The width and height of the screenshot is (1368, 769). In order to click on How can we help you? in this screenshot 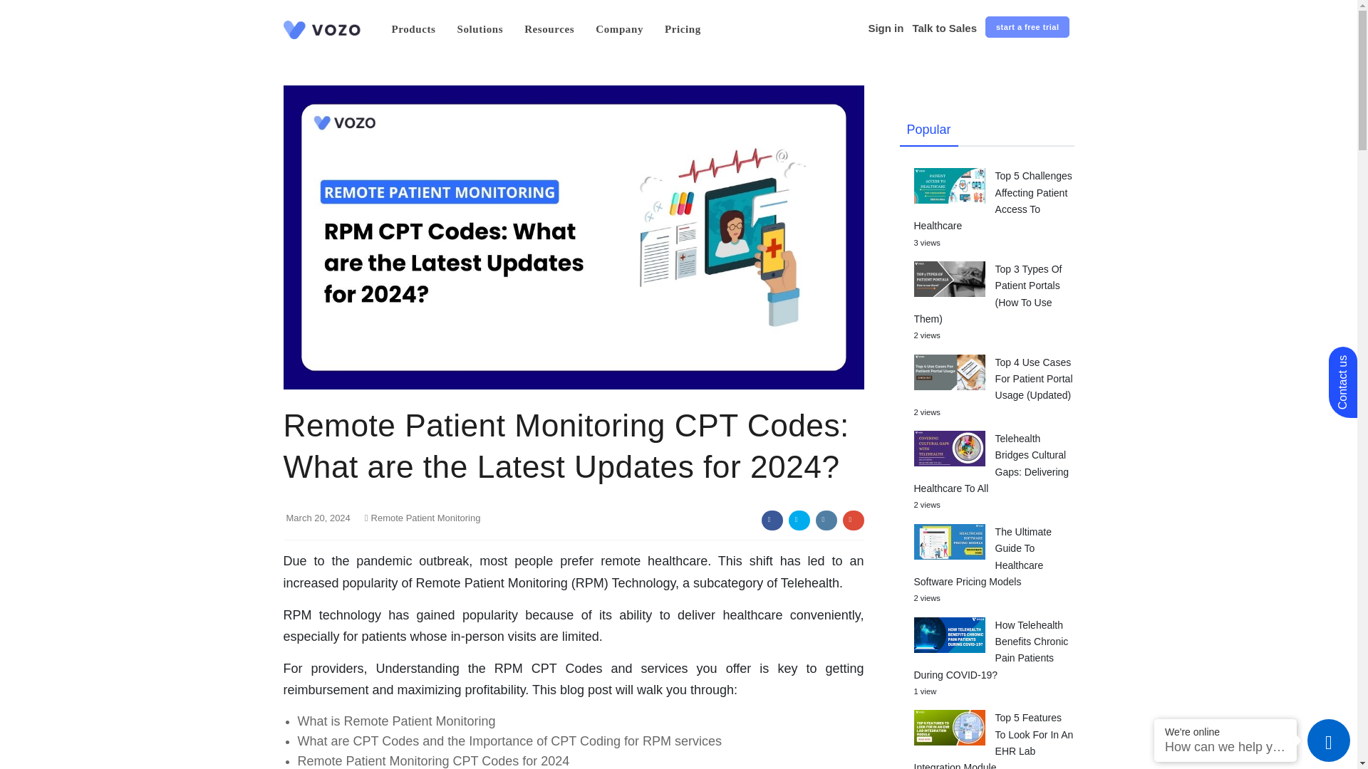, I will do `click(1225, 746)`.